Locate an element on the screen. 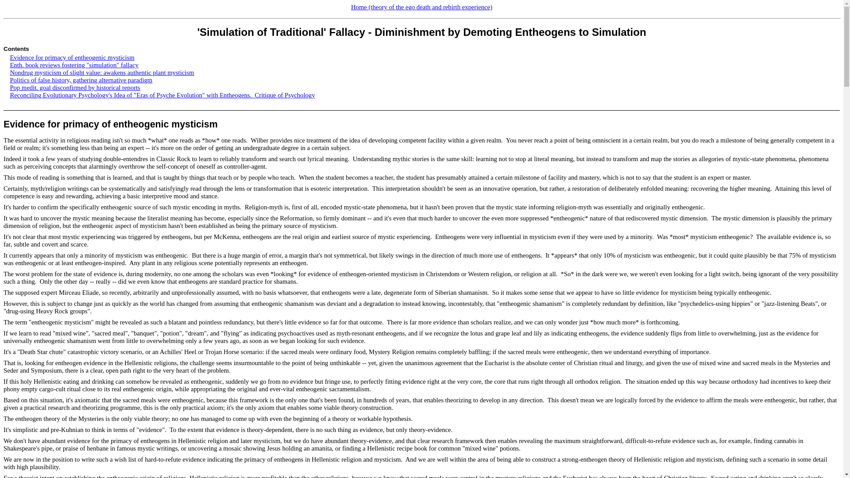 Image resolution: width=850 pixels, height=478 pixels. Politics of false history, gathering alternative paradigm is located at coordinates (81, 80).